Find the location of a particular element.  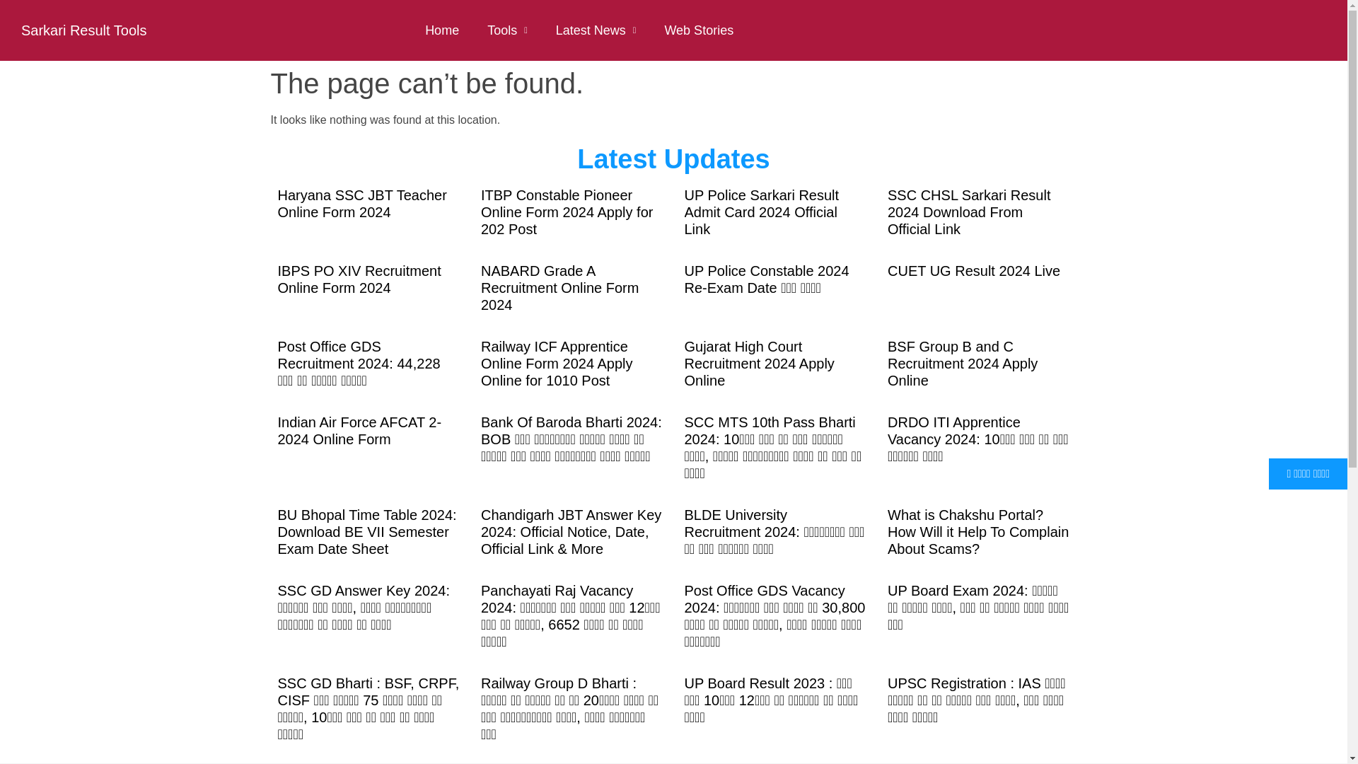

Tools is located at coordinates (507, 30).